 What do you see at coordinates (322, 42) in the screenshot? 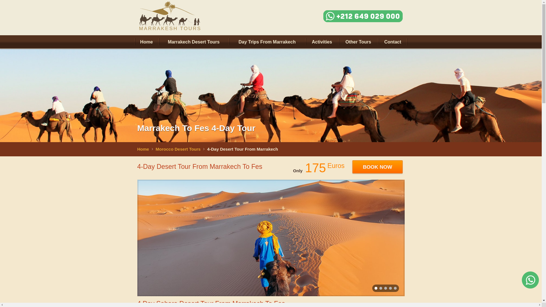
I see `Activities` at bounding box center [322, 42].